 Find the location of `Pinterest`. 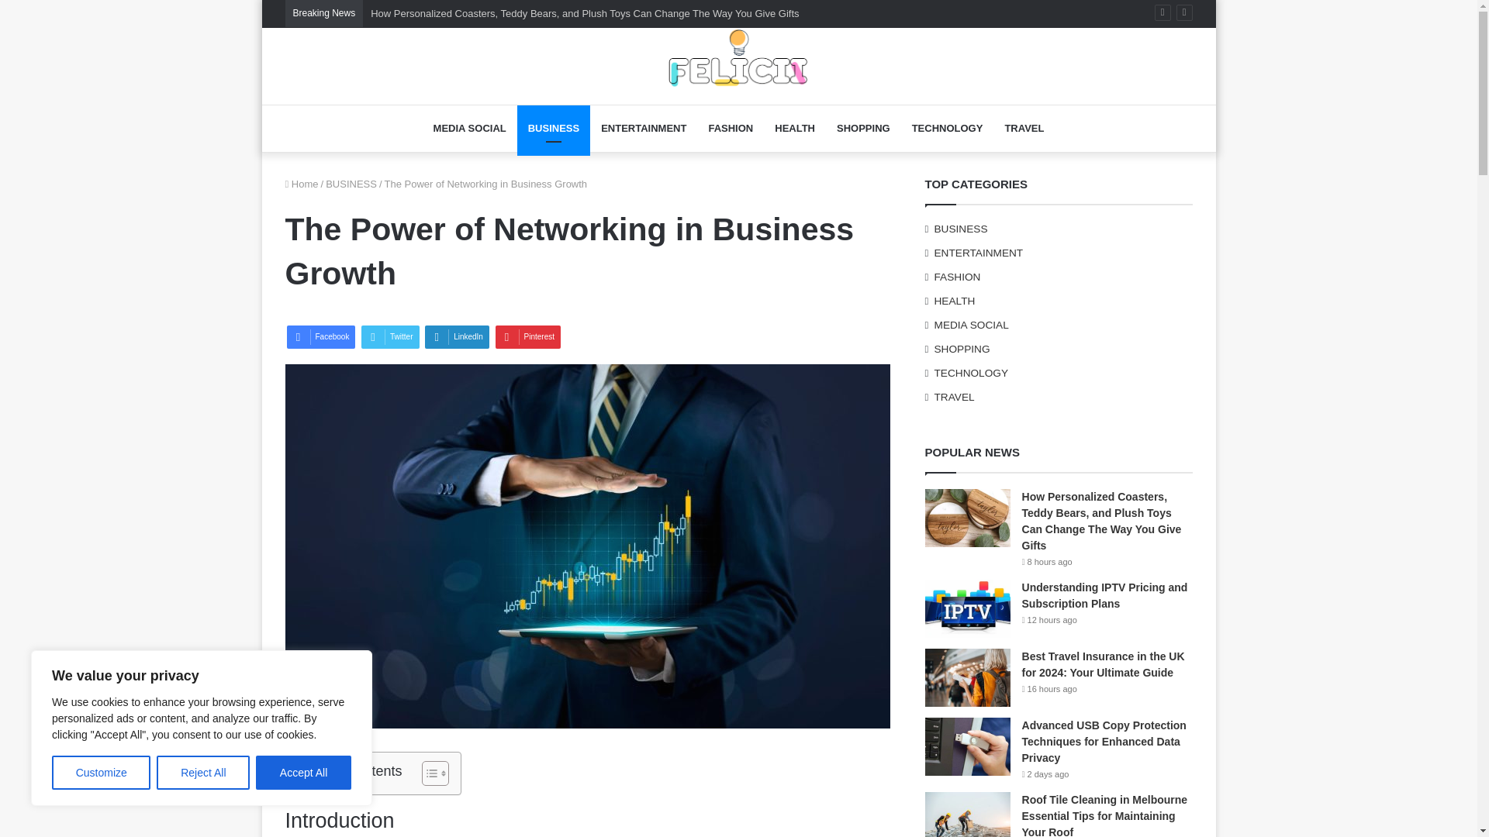

Pinterest is located at coordinates (528, 337).